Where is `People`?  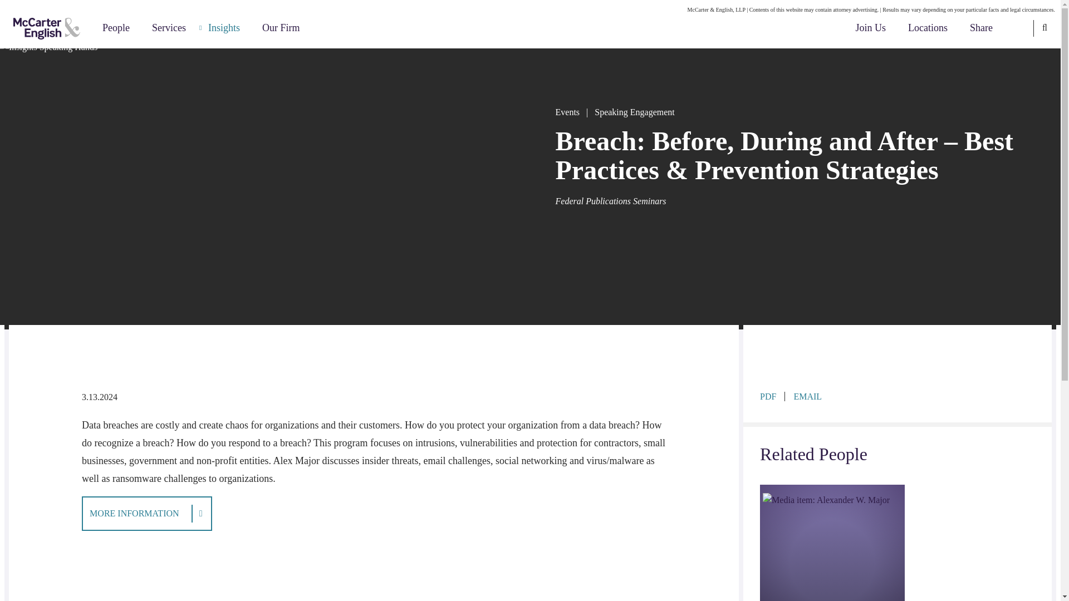 People is located at coordinates (116, 28).